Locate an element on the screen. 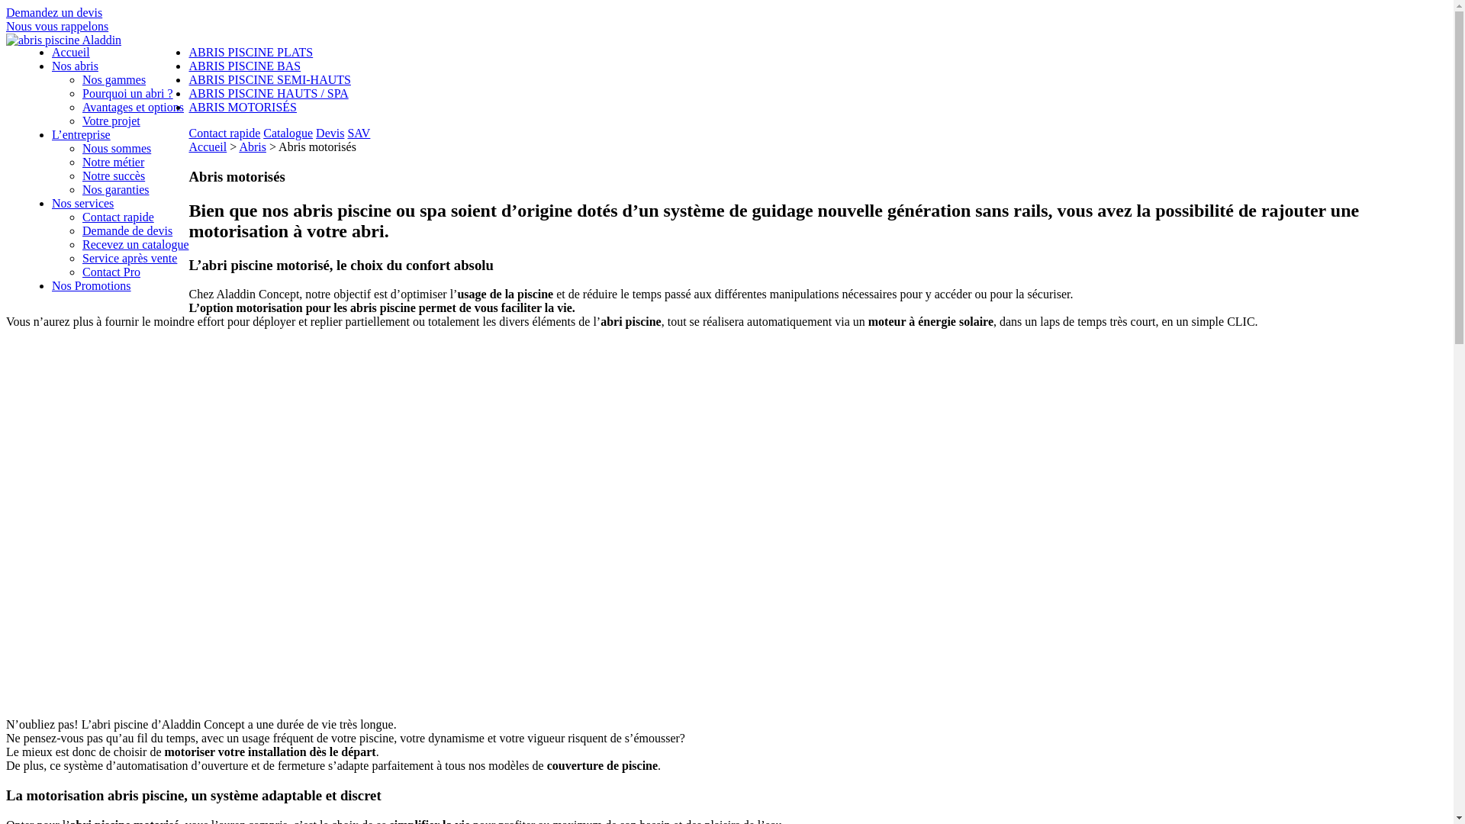  ABRIS PISCINE BAS is located at coordinates (244, 66).